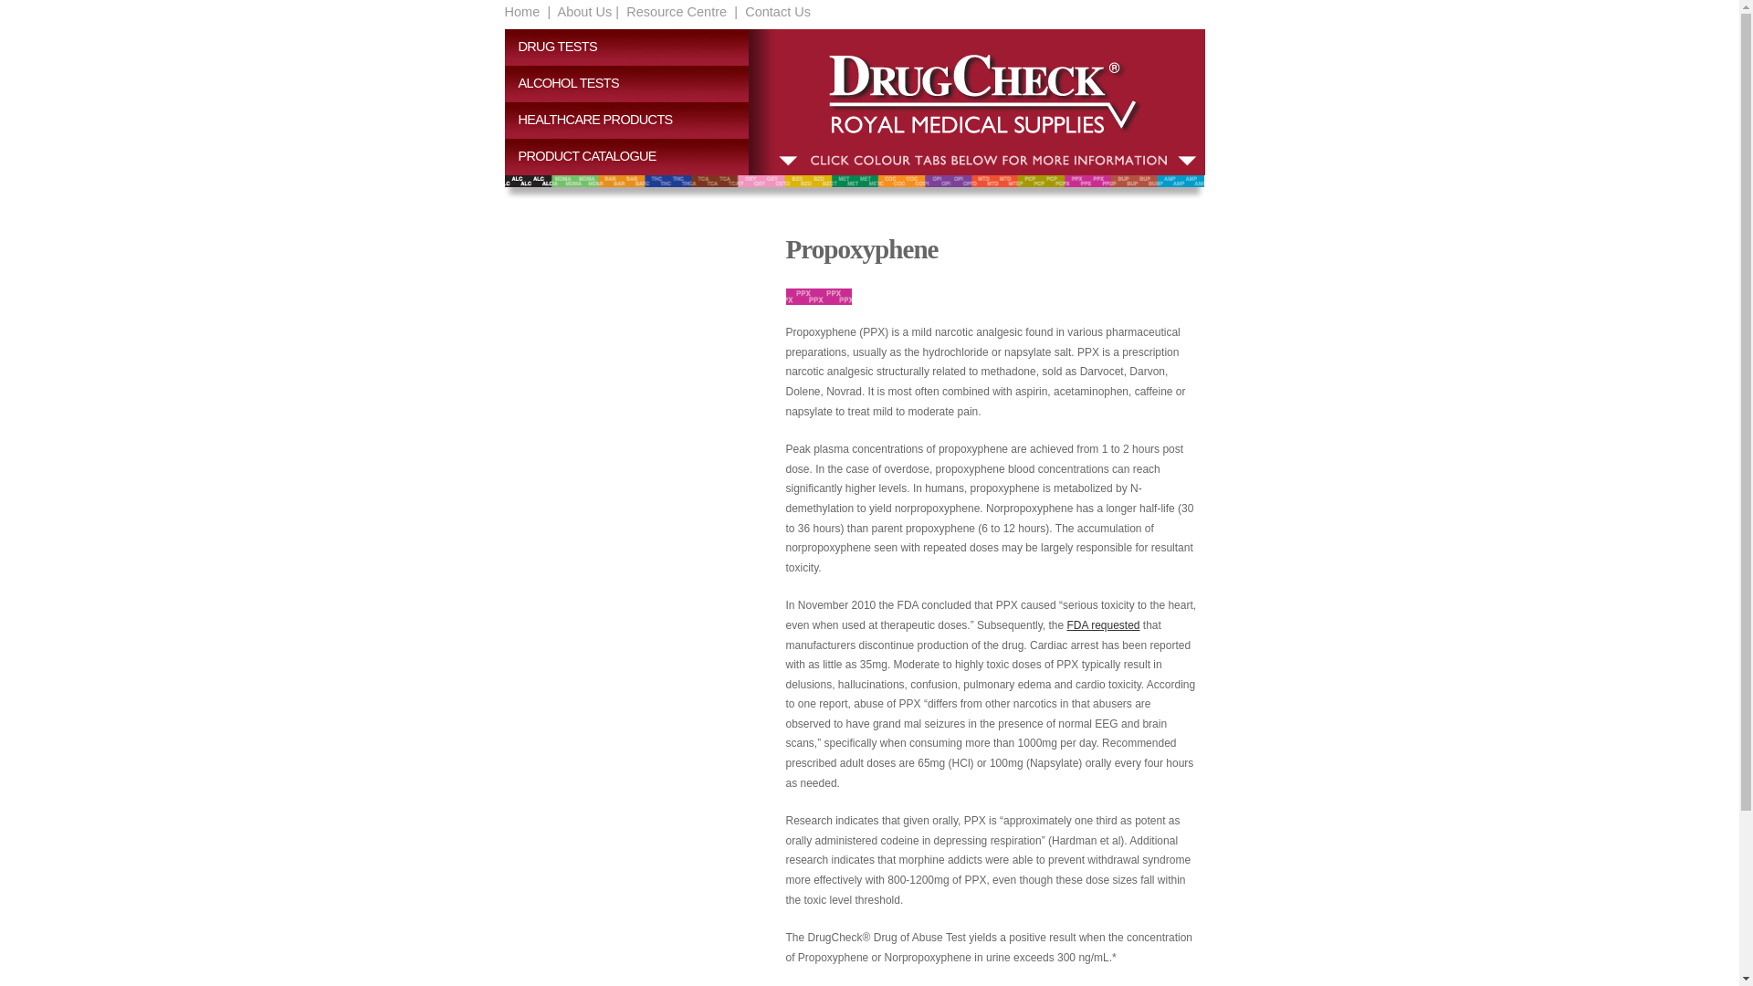  Describe the element at coordinates (634, 157) in the screenshot. I see `PRODUCT CATALOGUE` at that location.